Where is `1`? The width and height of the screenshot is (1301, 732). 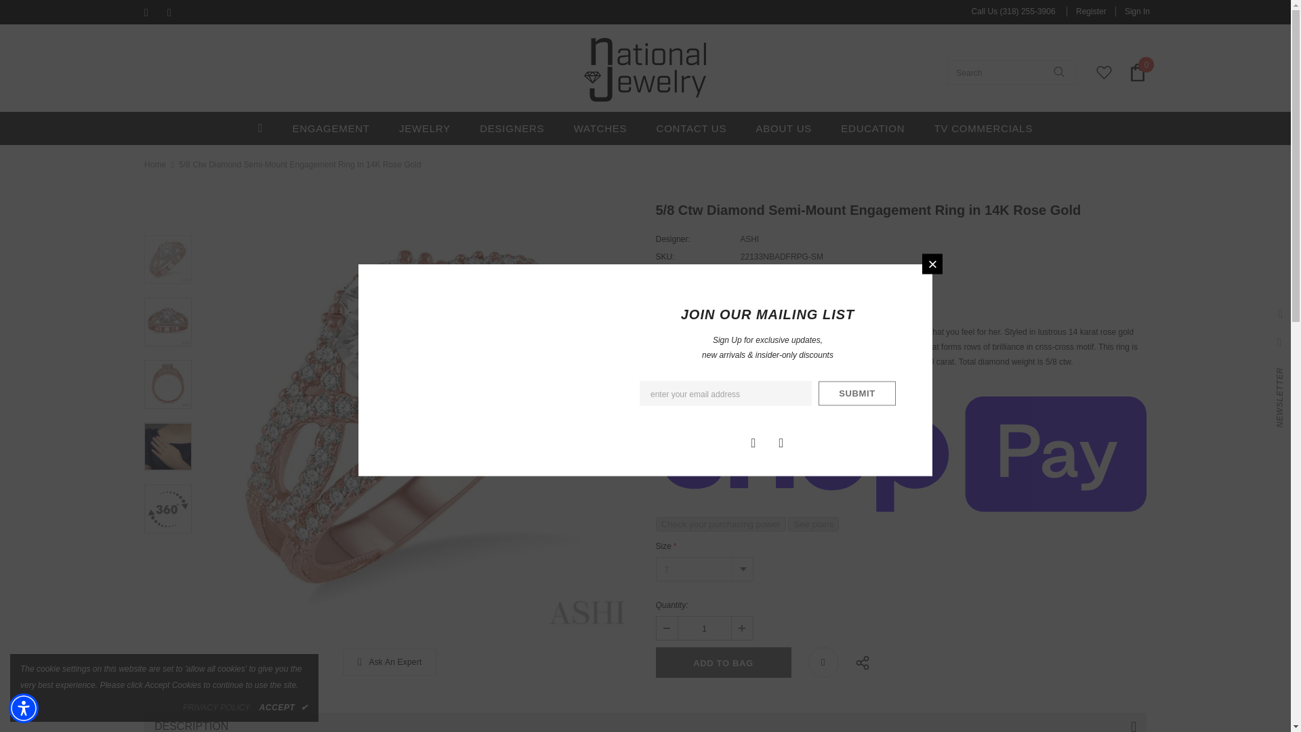
1 is located at coordinates (703, 628).